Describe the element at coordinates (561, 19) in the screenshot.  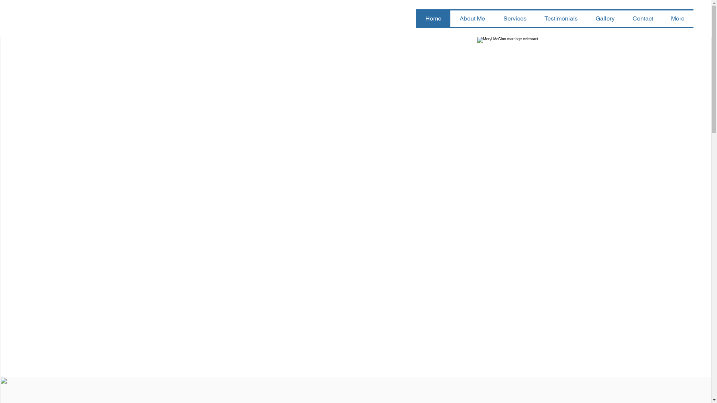
I see `Testimonials` at that location.